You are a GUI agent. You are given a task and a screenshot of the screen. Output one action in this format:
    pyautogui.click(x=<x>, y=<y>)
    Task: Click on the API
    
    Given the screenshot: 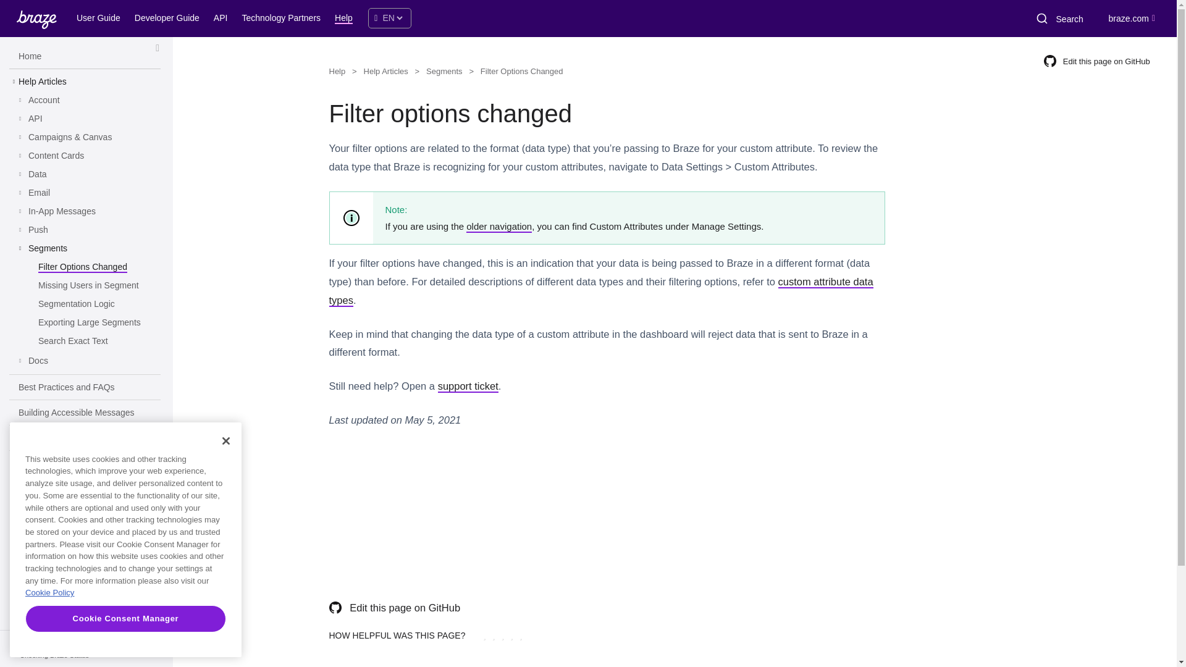 What is the action you would take?
    pyautogui.click(x=222, y=20)
    